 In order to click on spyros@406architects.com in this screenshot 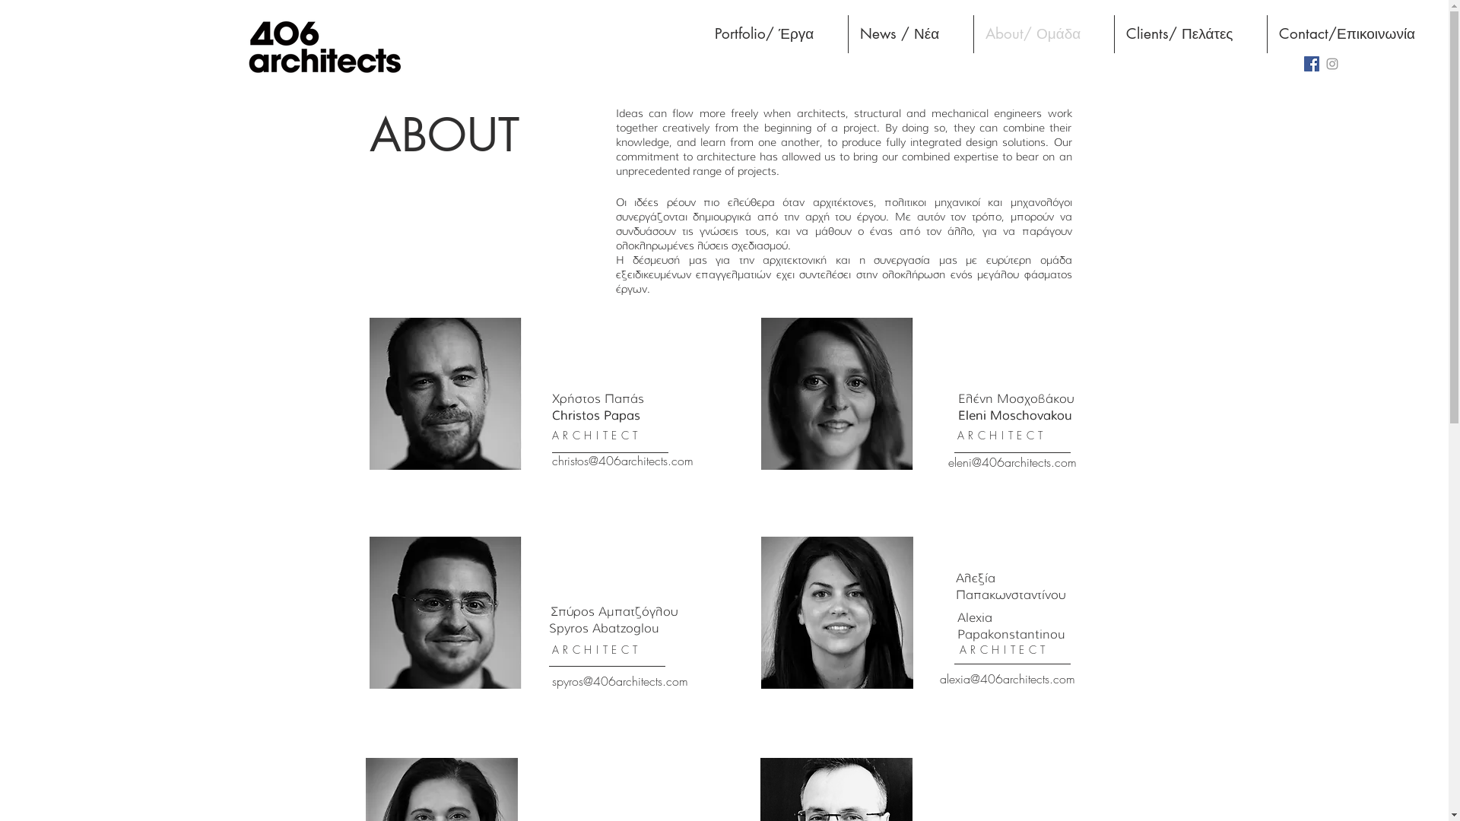, I will do `click(620, 681)`.